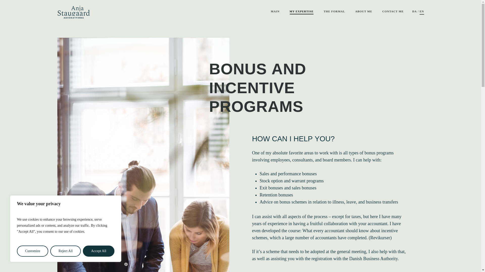 Image resolution: width=485 pixels, height=272 pixels. Describe the element at coordinates (363, 11) in the screenshot. I see `ABOUT ME` at that location.